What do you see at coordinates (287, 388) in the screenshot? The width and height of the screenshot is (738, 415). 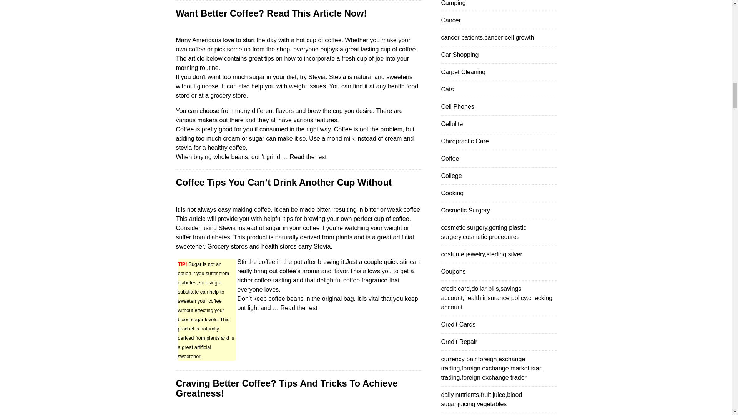 I see `Craving Better Coffee? Tips And Tricks To Achieve Greatness!` at bounding box center [287, 388].